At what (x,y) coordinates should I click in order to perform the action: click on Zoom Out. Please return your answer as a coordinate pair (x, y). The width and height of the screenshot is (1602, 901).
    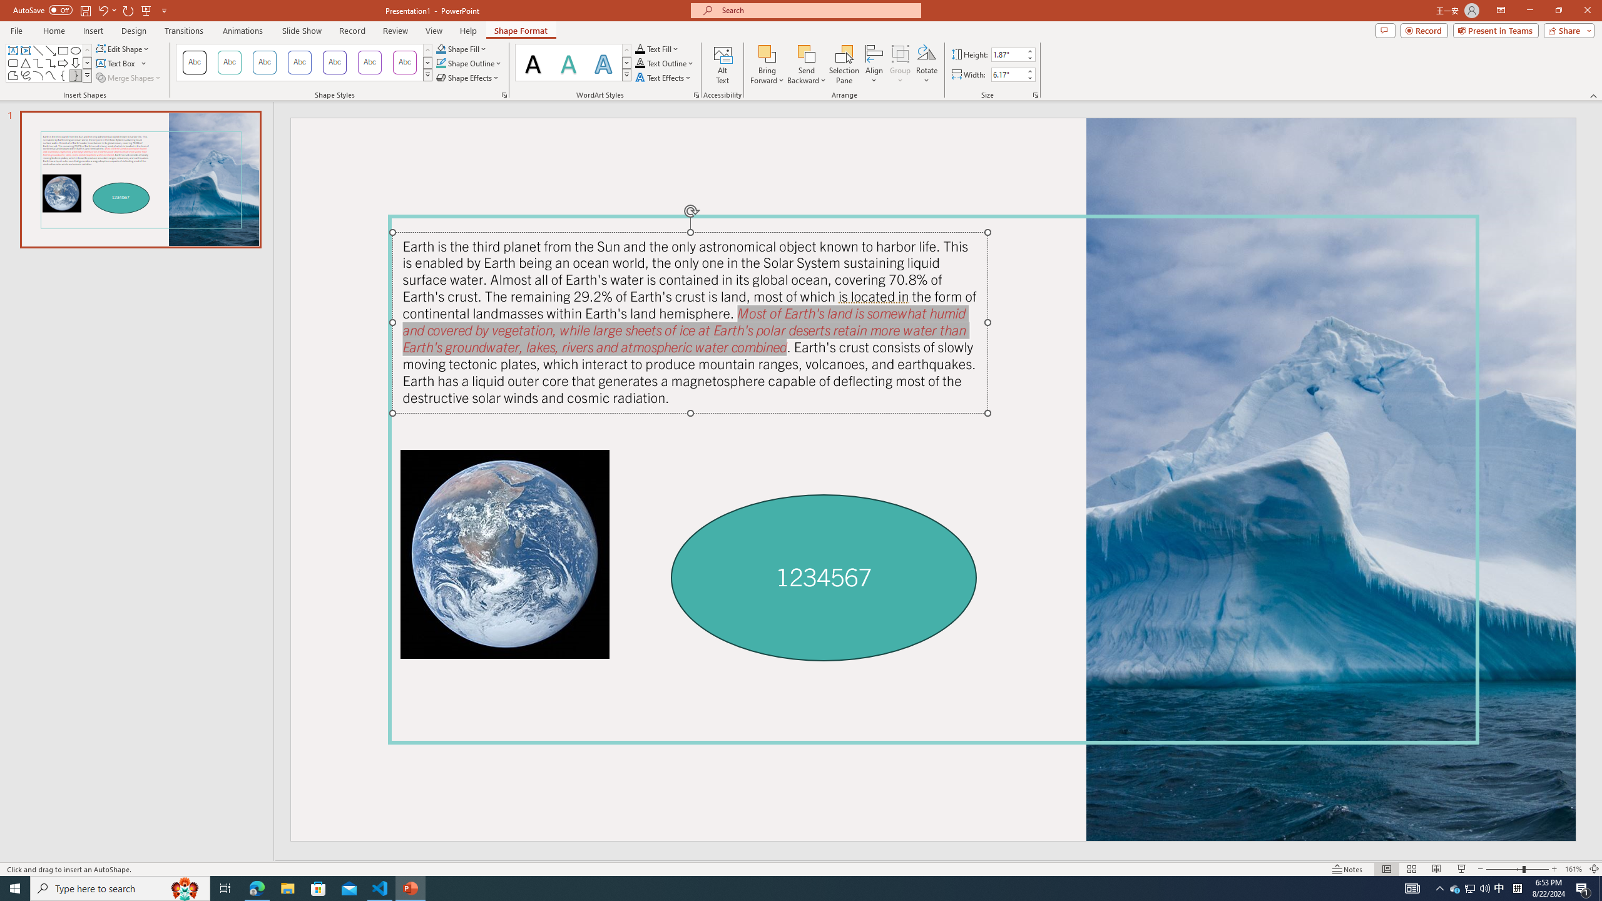
    Looking at the image, I should click on (1504, 869).